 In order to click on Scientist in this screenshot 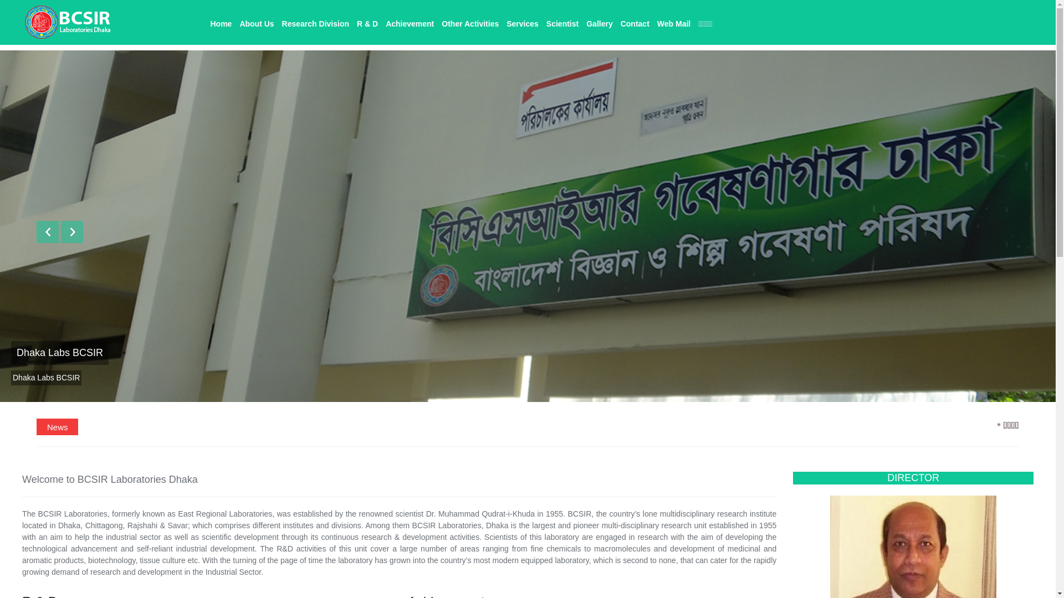, I will do `click(562, 22)`.